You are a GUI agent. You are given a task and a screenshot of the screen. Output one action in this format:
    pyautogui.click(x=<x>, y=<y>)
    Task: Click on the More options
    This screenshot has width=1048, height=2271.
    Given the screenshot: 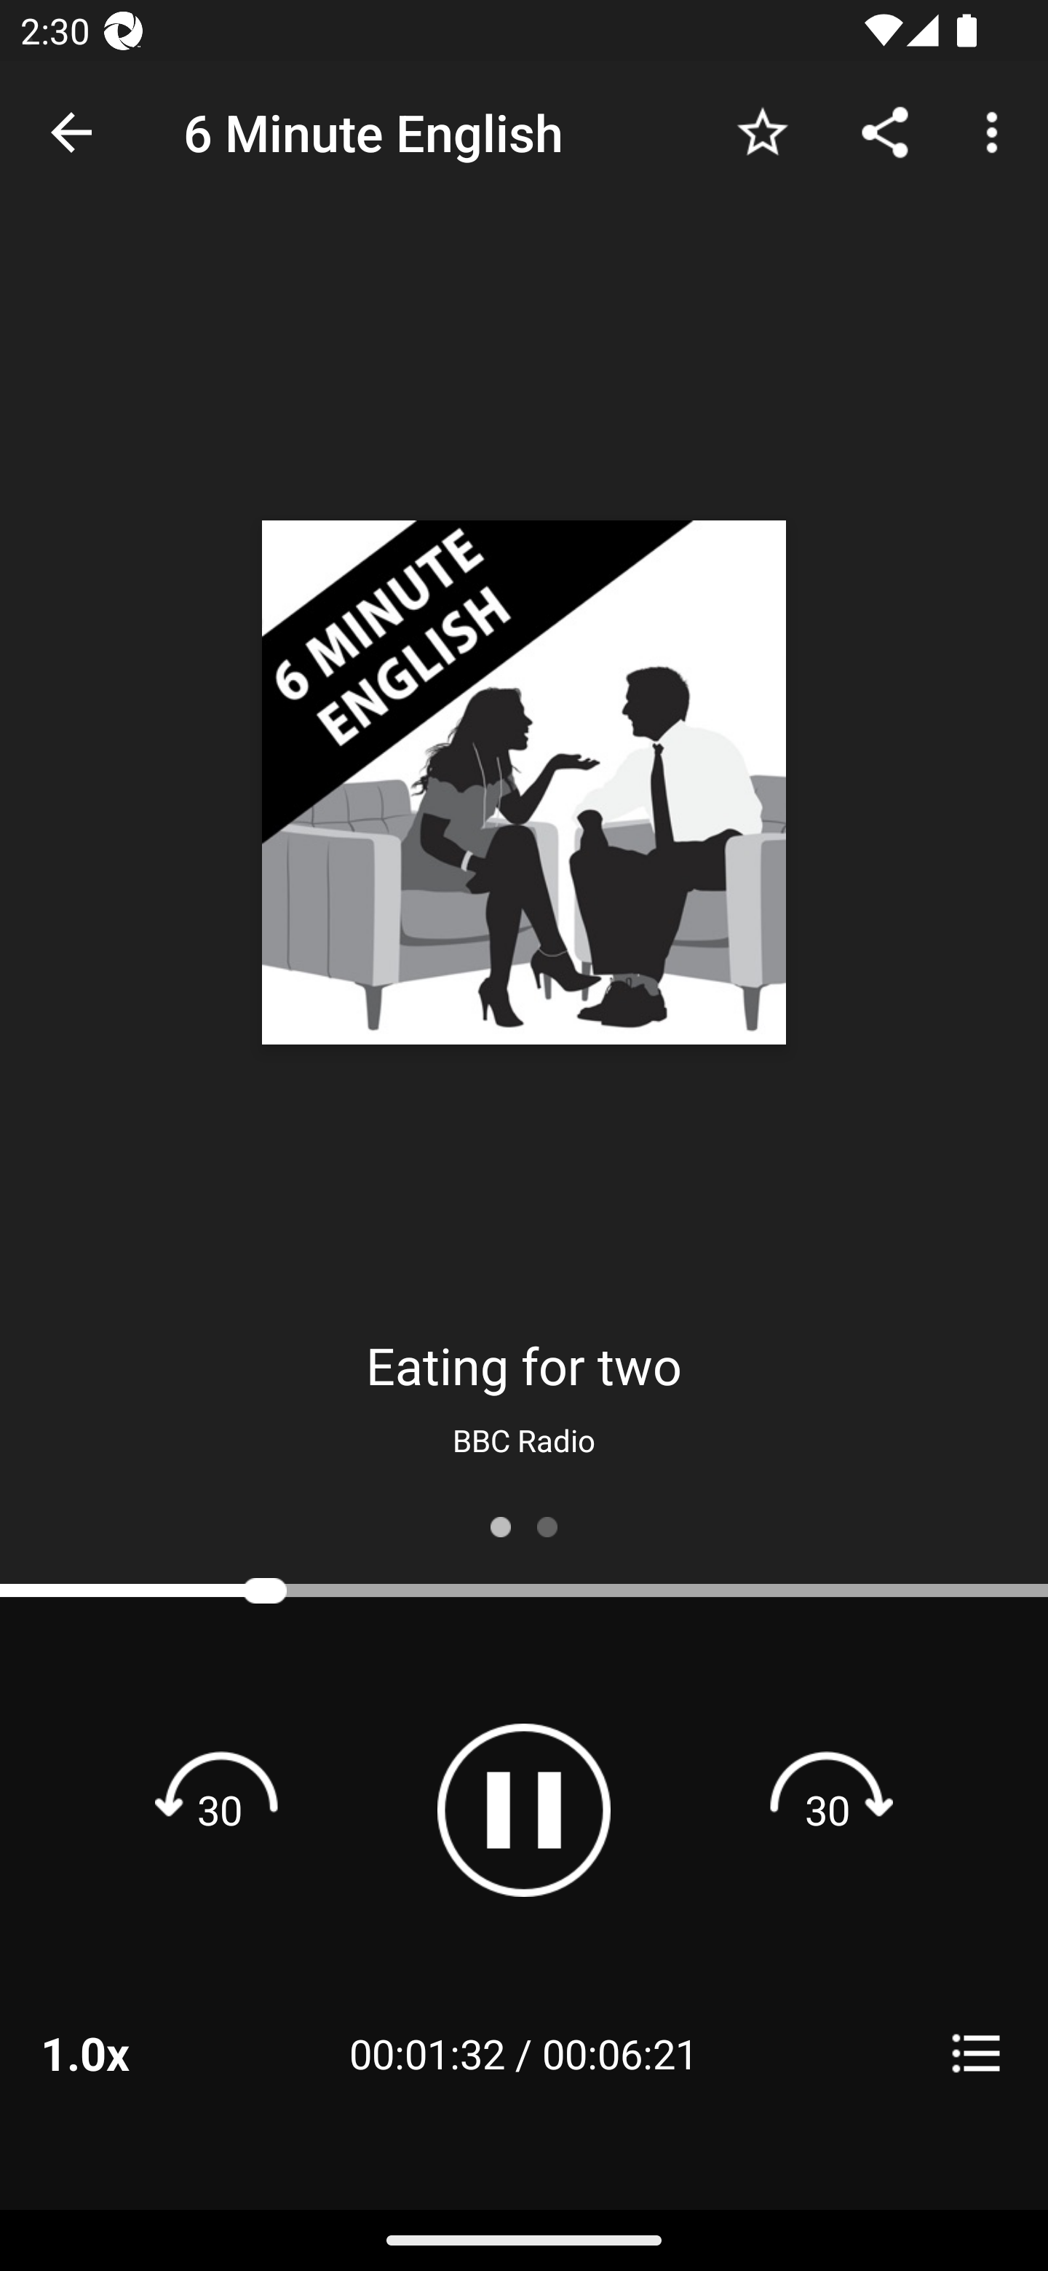 What is the action you would take?
    pyautogui.click(x=997, y=131)
    